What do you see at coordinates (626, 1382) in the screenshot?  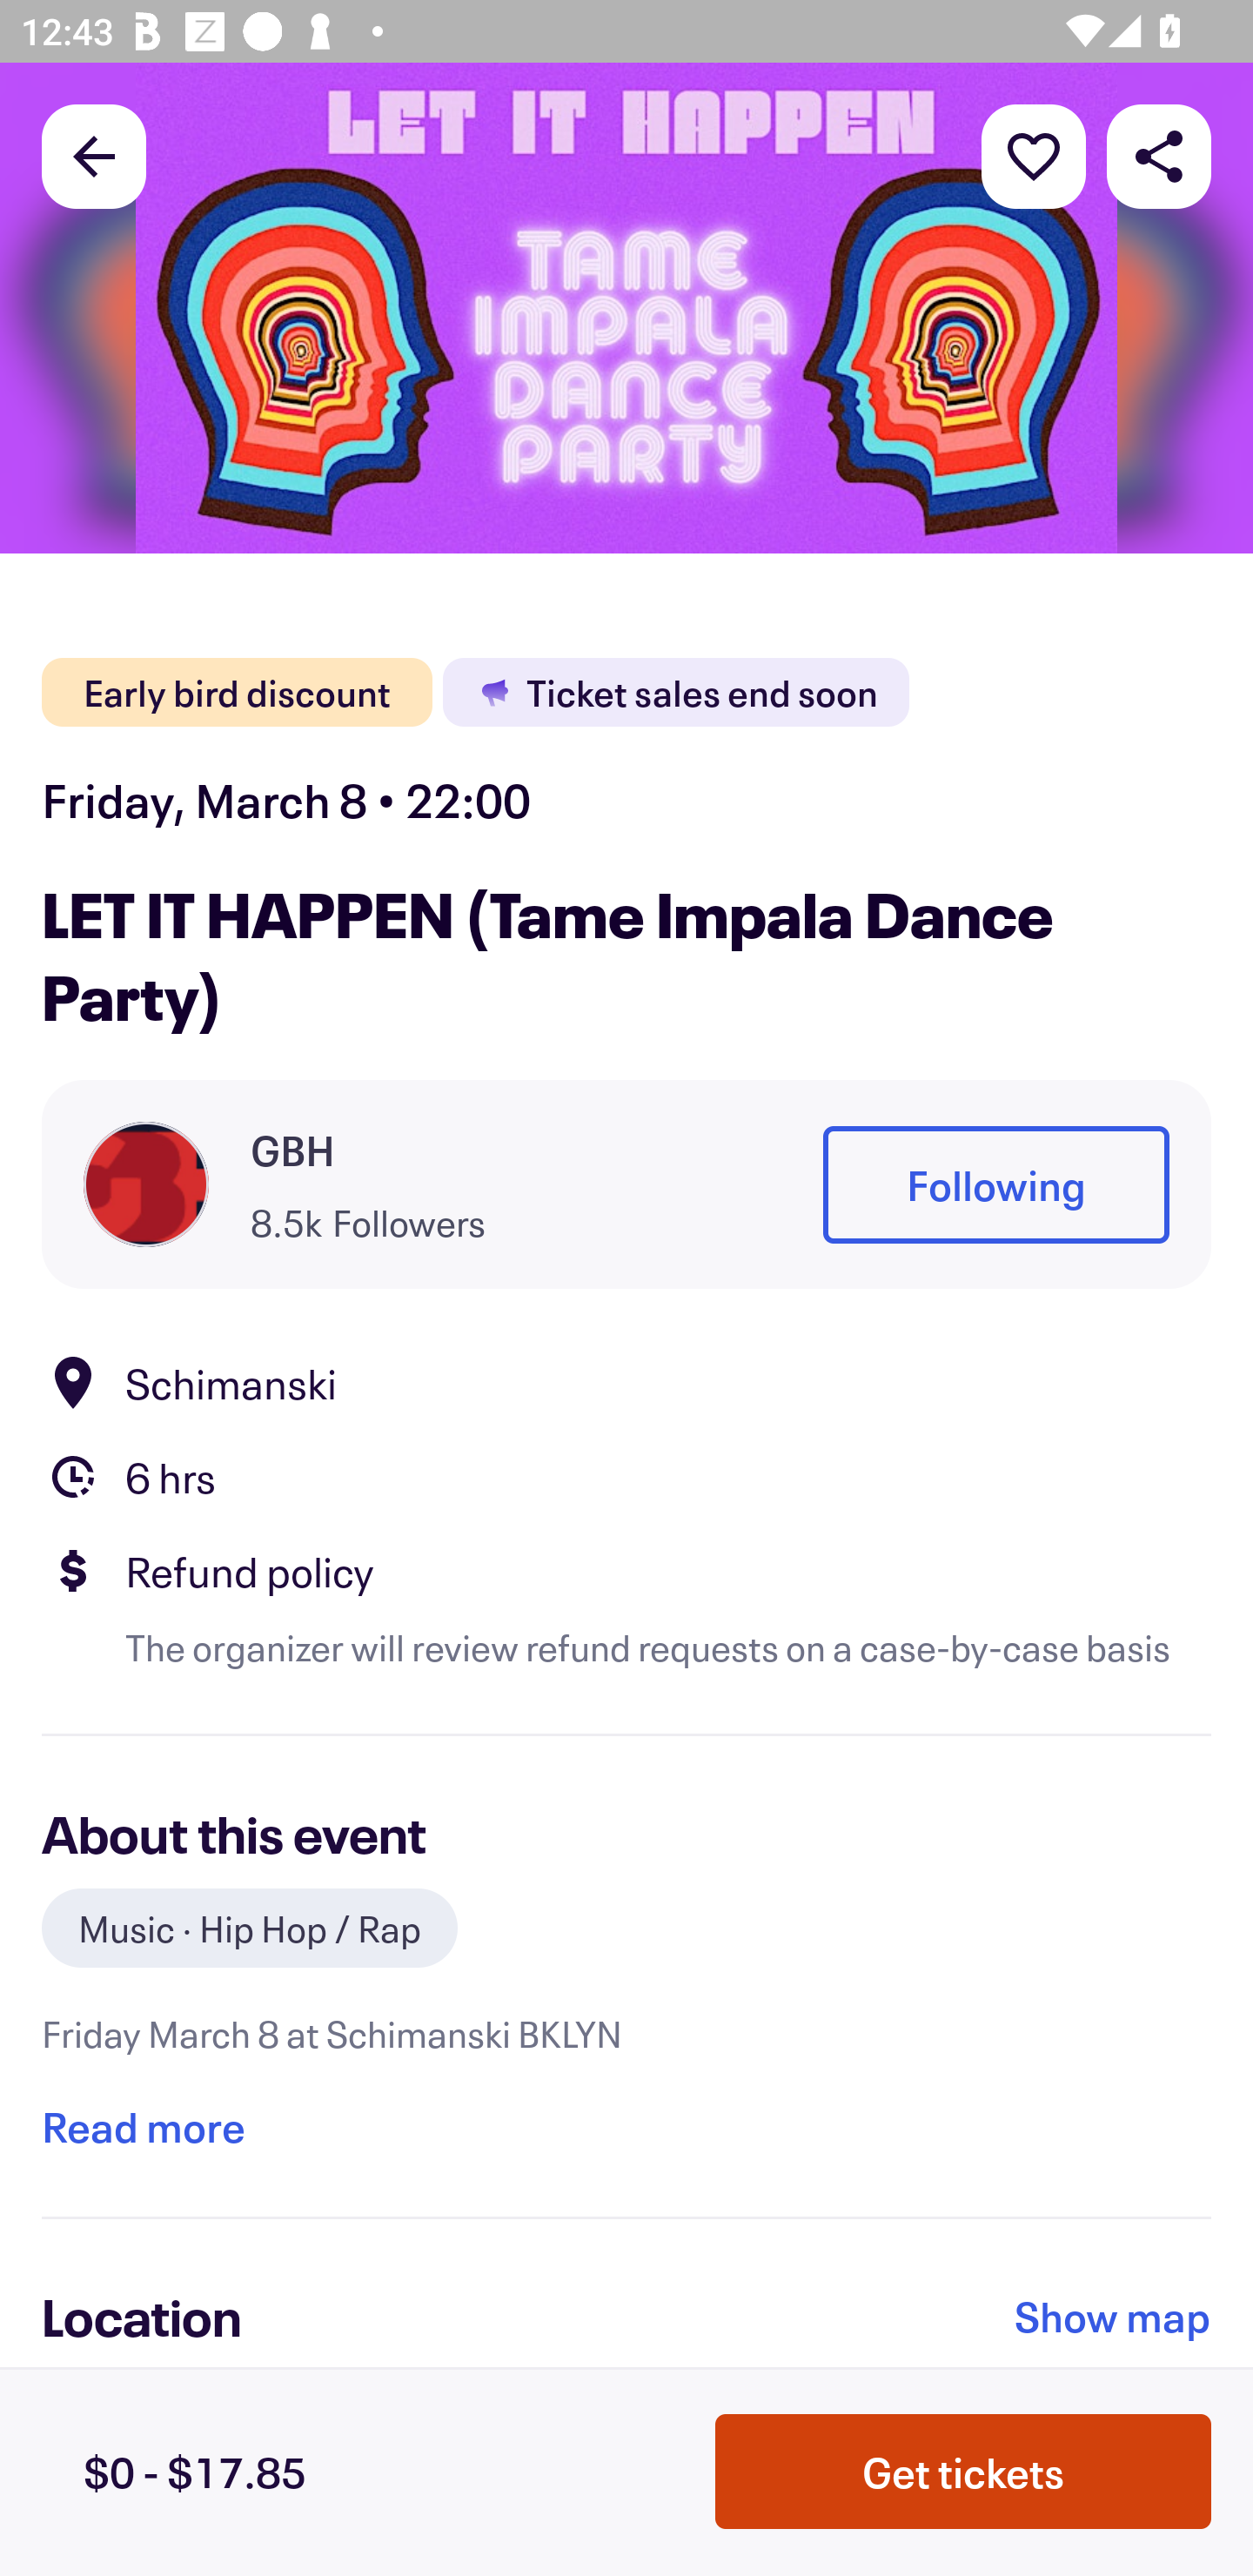 I see `Location Schimanski` at bounding box center [626, 1382].